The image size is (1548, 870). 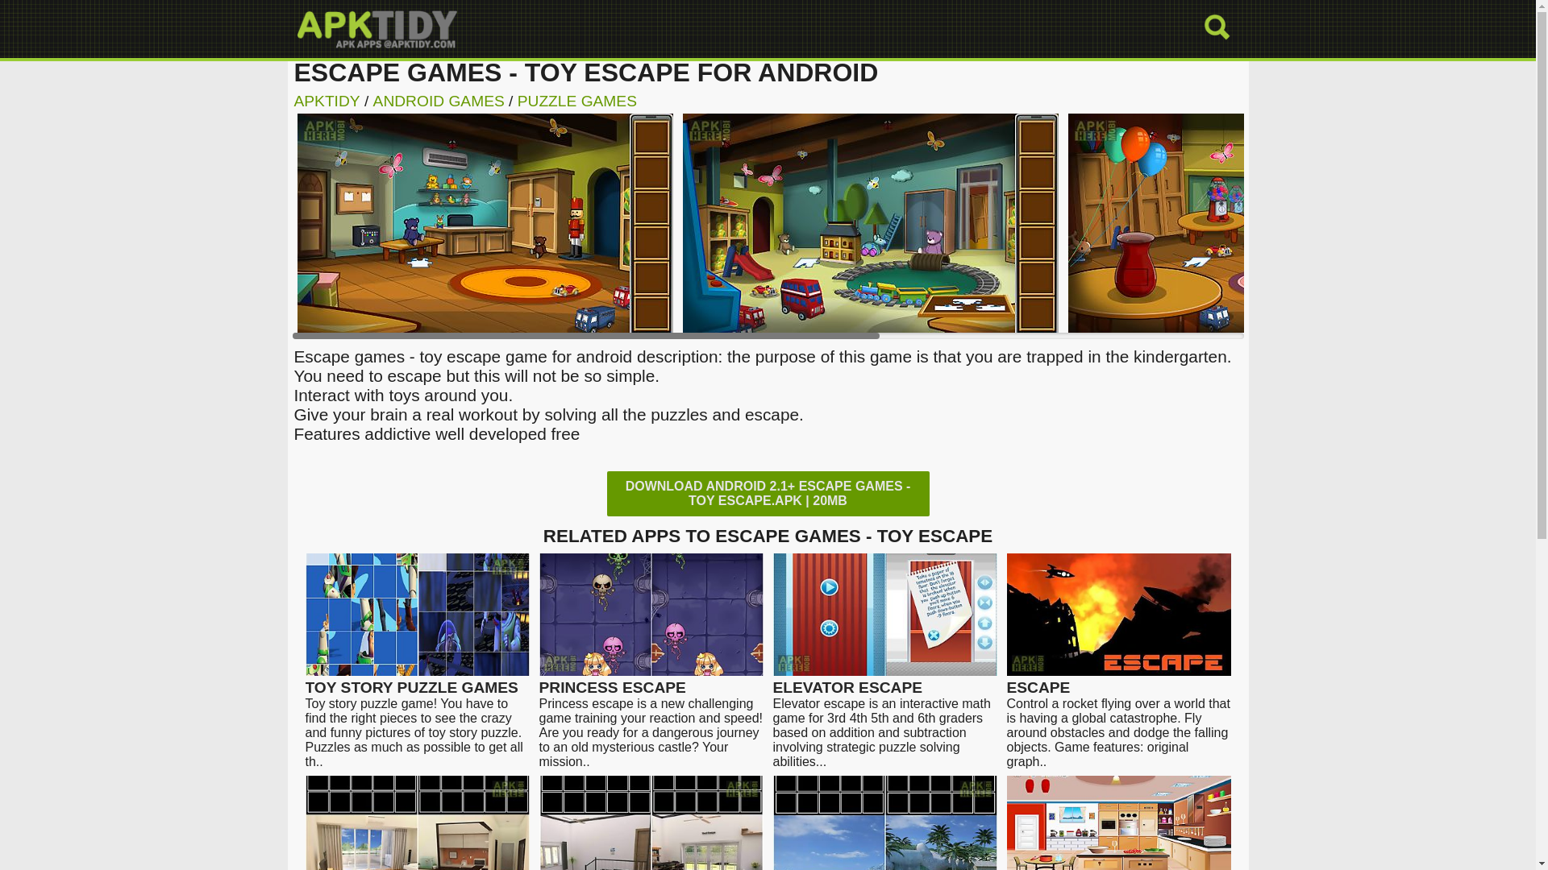 I want to click on ANDROID GAMES, so click(x=439, y=101).